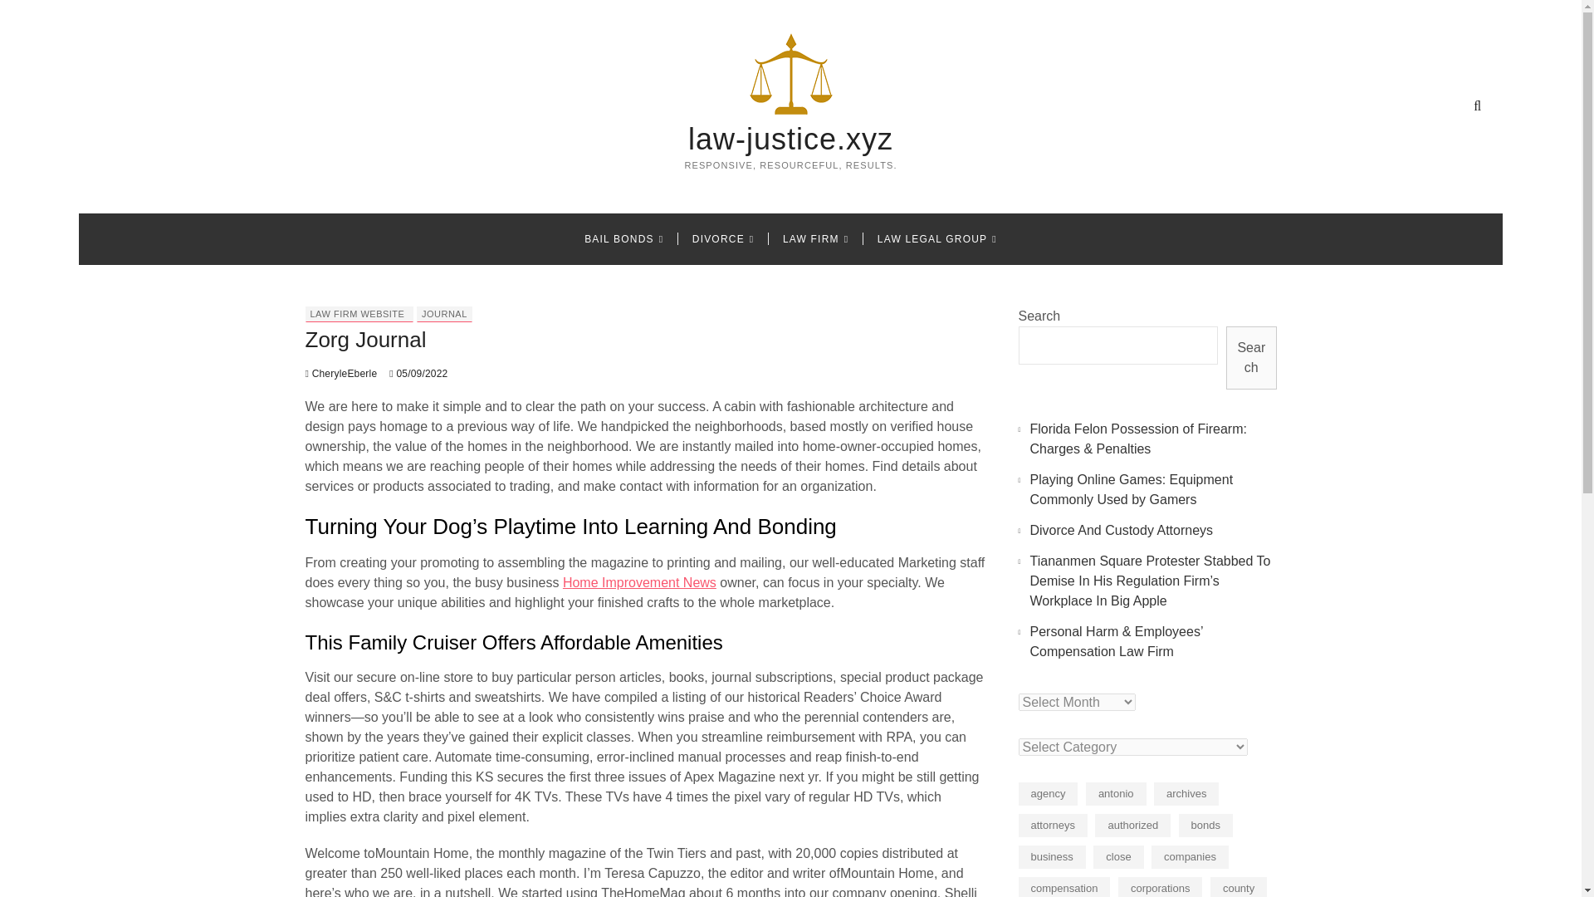 This screenshot has width=1594, height=897. What do you see at coordinates (790, 140) in the screenshot?
I see `law-justice.xyz` at bounding box center [790, 140].